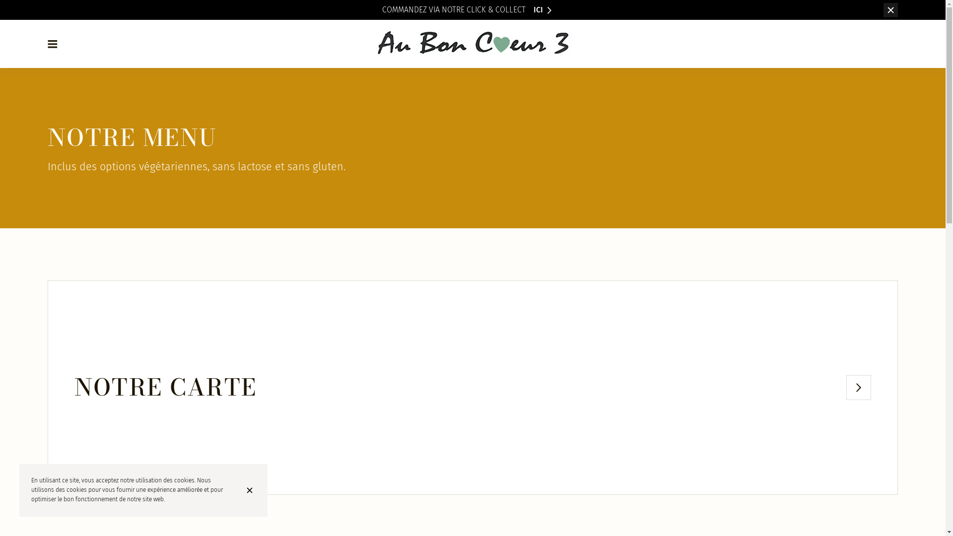  I want to click on AU BON COEUR 3, so click(473, 44).